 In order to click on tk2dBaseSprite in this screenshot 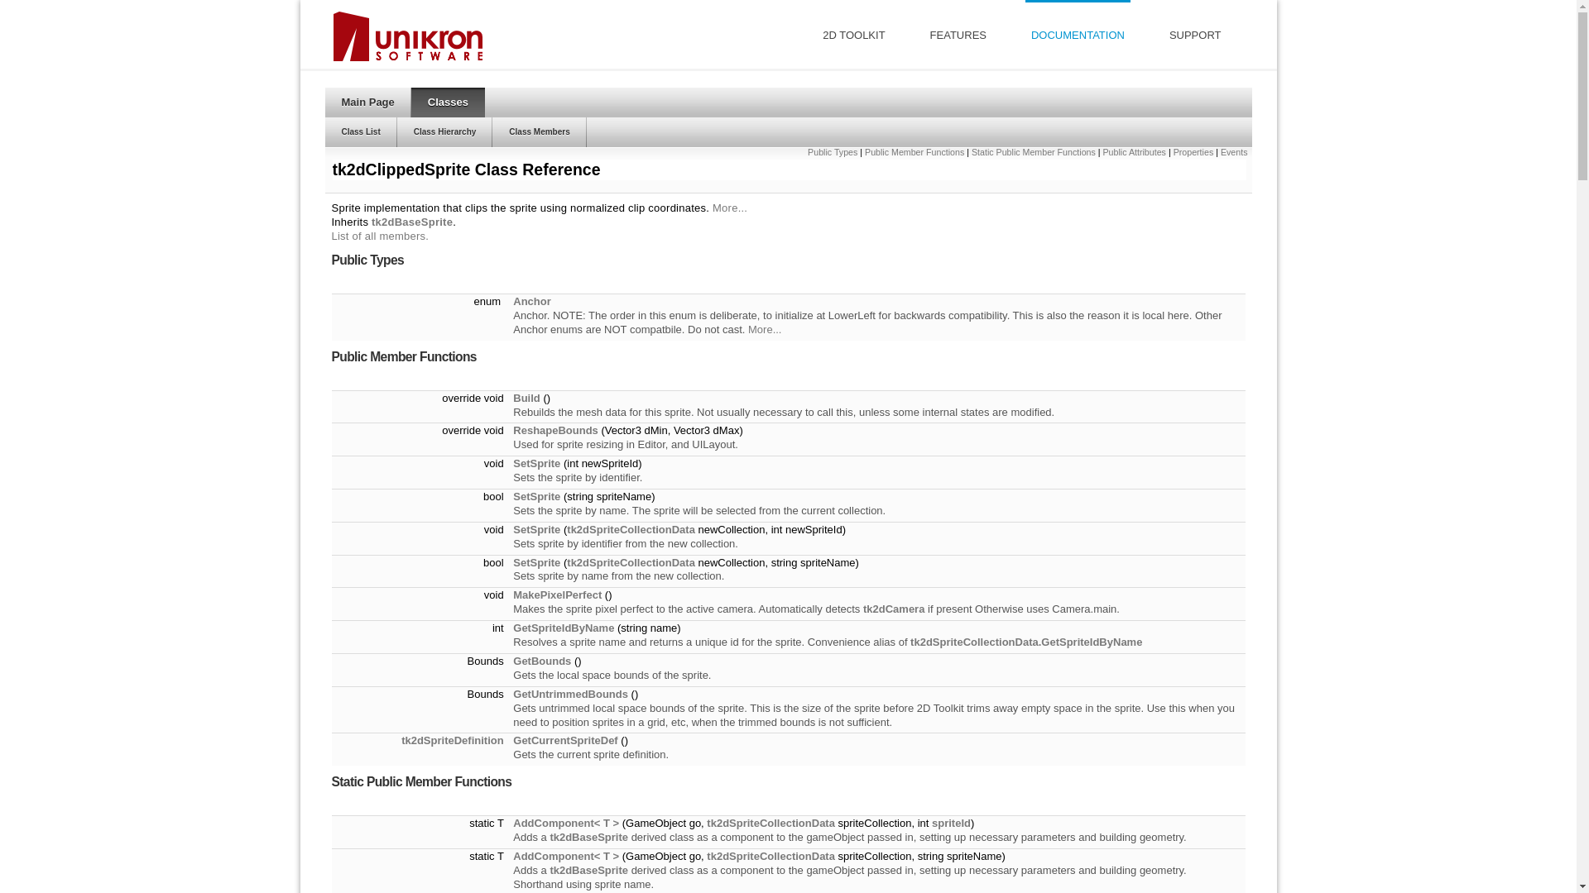, I will do `click(412, 222)`.